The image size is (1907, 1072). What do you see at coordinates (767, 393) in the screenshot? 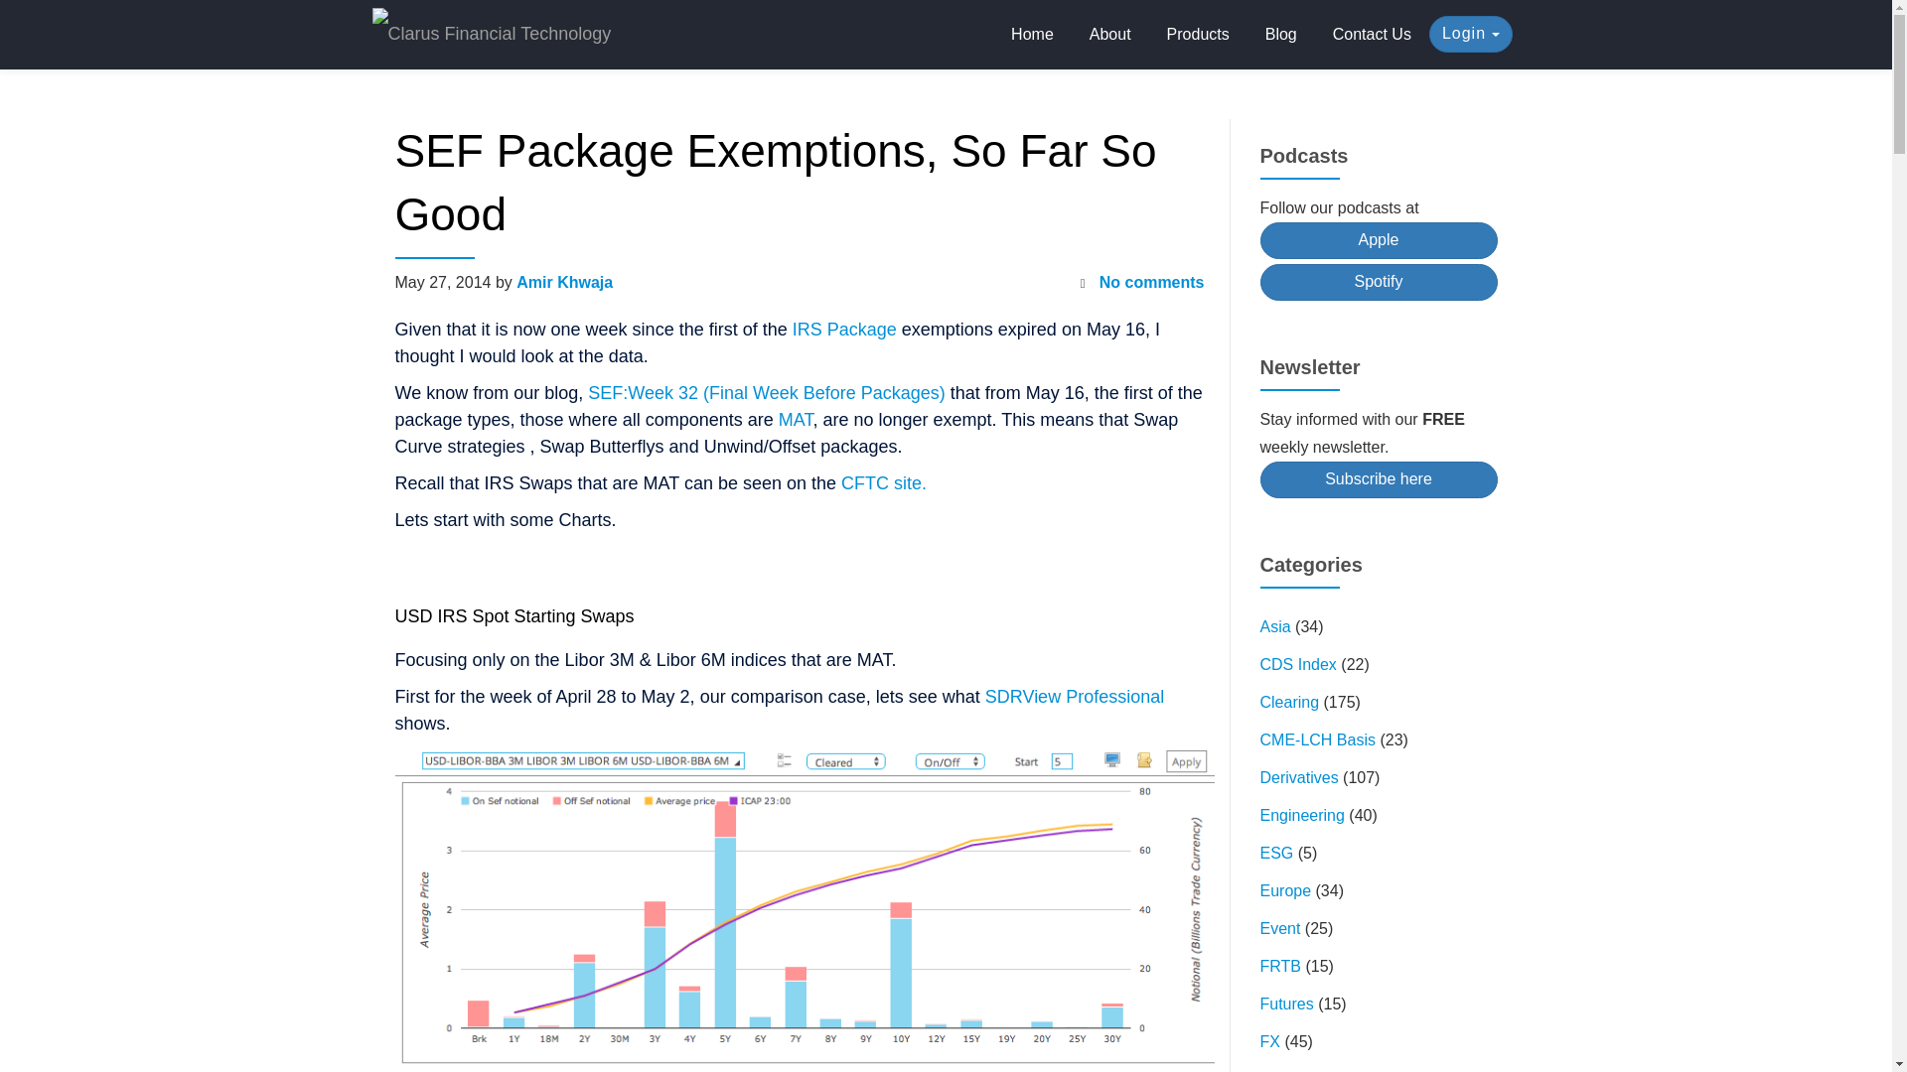
I see `SEF Week32` at bounding box center [767, 393].